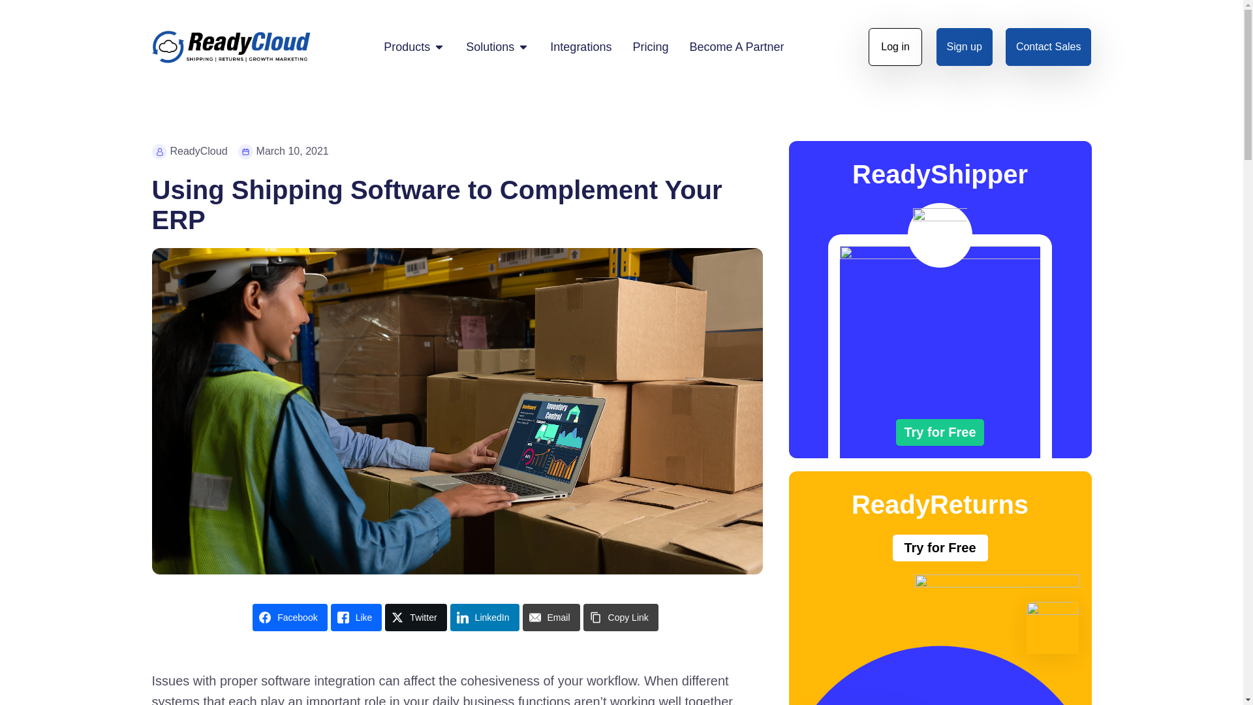  I want to click on Share on Copy Link, so click(621, 617).